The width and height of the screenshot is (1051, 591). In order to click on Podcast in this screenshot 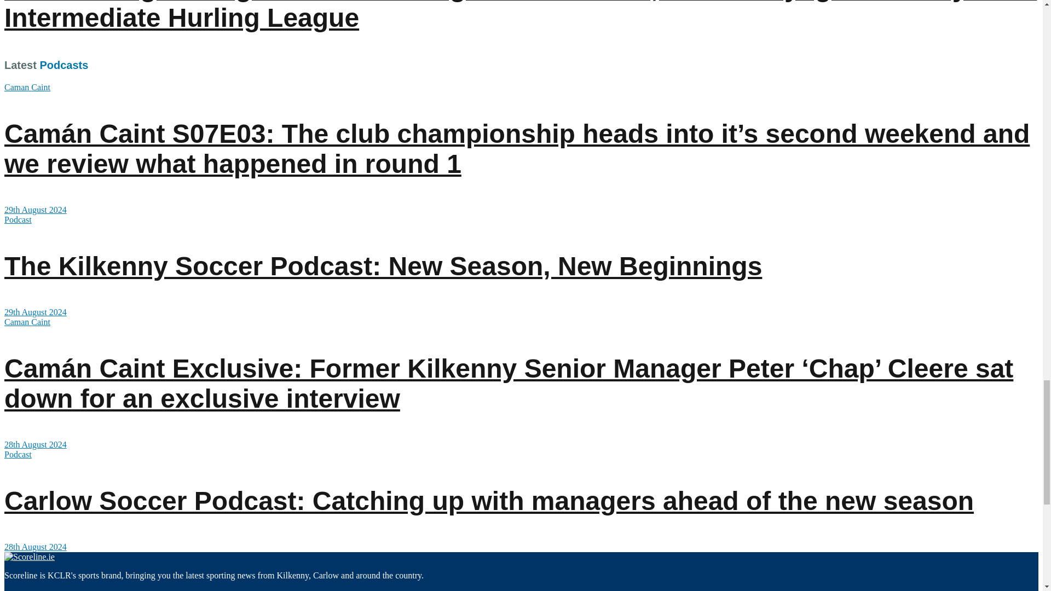, I will do `click(18, 220)`.